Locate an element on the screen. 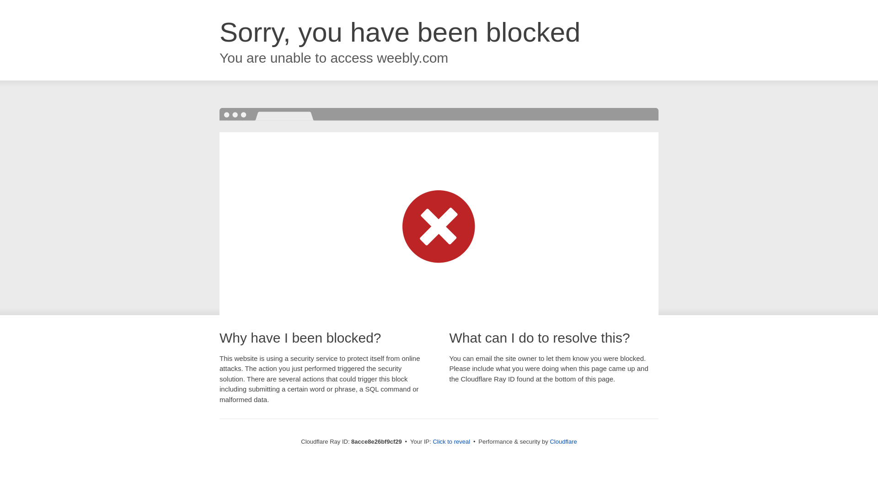 This screenshot has width=878, height=494. Click to reveal is located at coordinates (451, 442).